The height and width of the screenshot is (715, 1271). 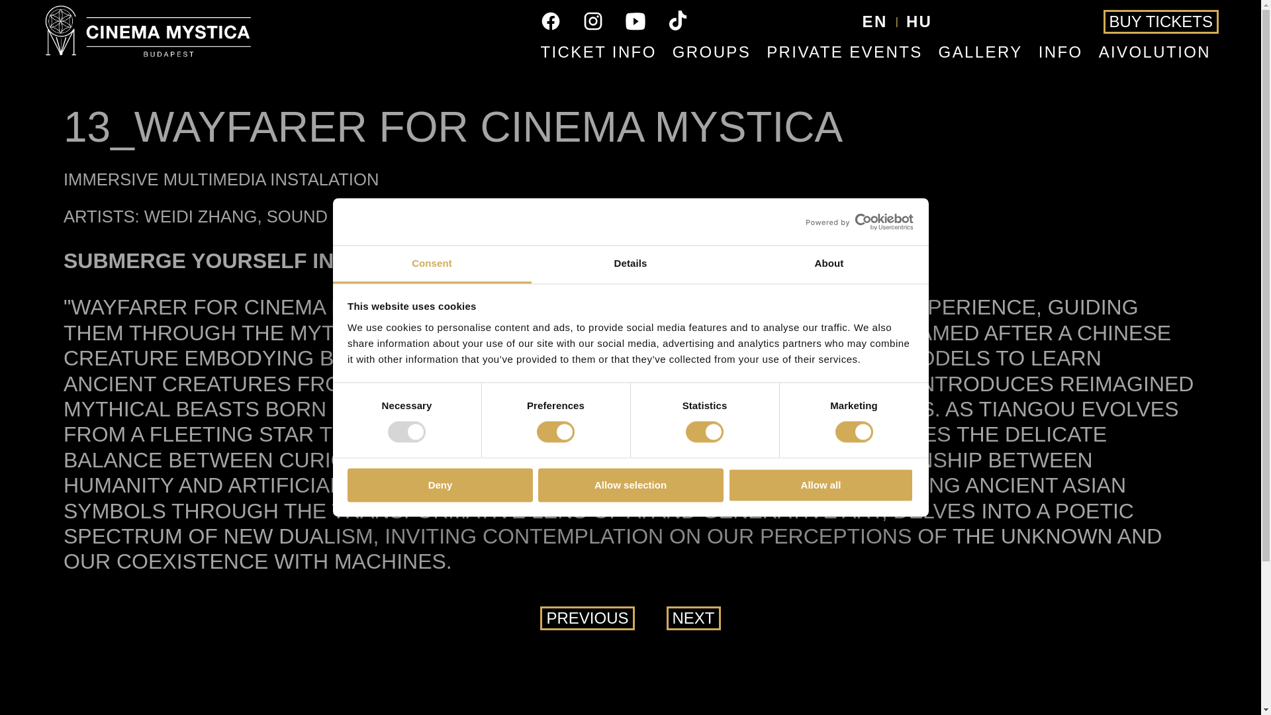 What do you see at coordinates (821, 485) in the screenshot?
I see `Allow all` at bounding box center [821, 485].